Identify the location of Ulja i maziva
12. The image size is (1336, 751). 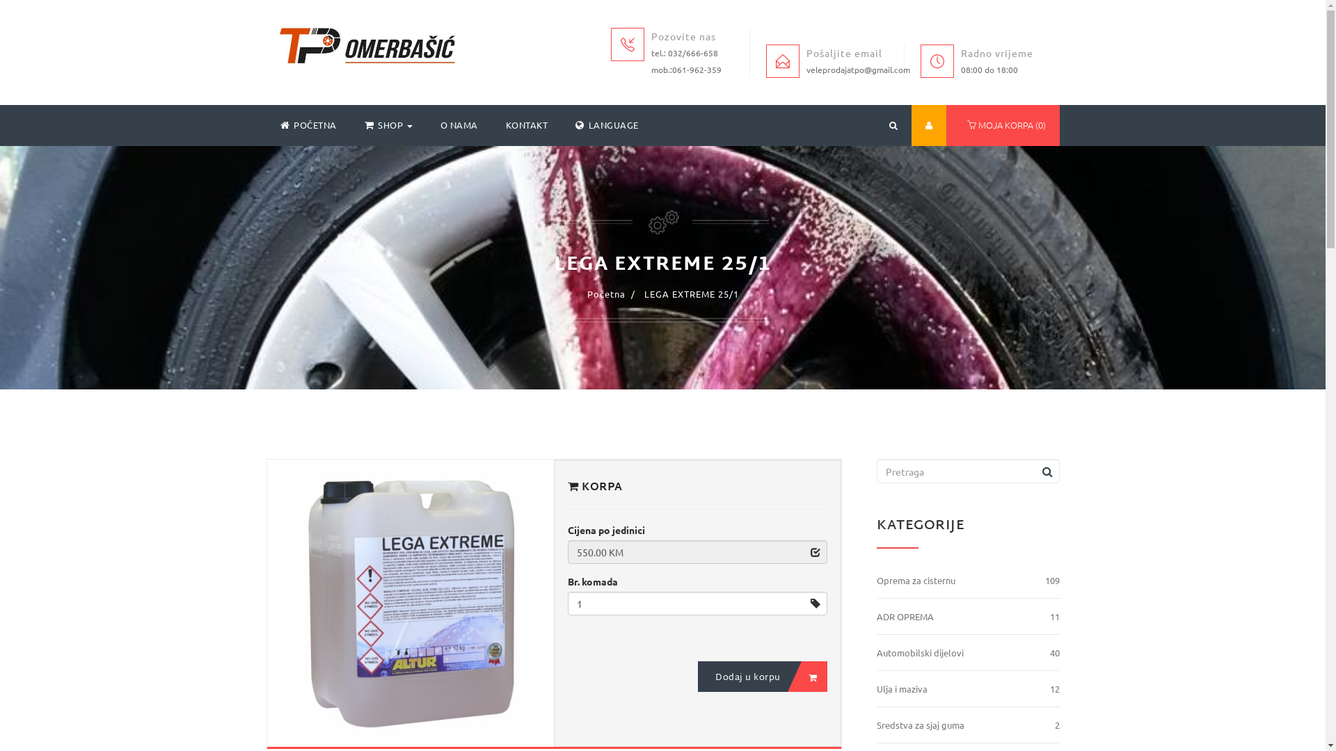
(969, 690).